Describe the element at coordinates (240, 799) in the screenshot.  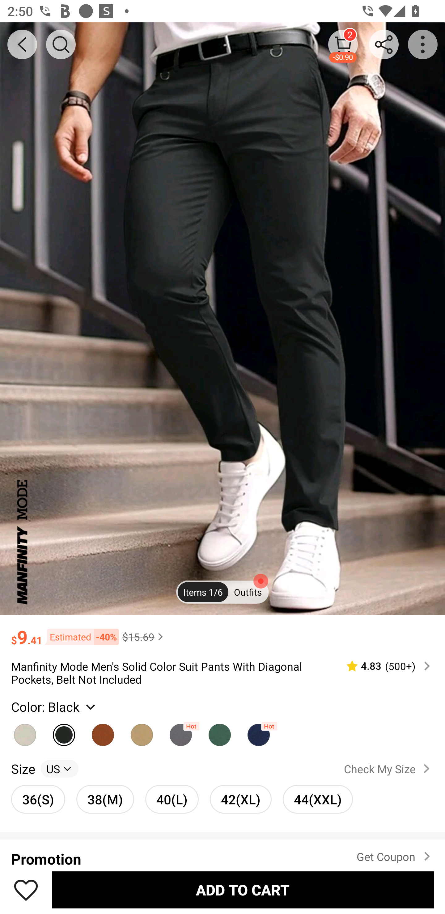
I see `42(XL) 42(XL)unselected option` at that location.